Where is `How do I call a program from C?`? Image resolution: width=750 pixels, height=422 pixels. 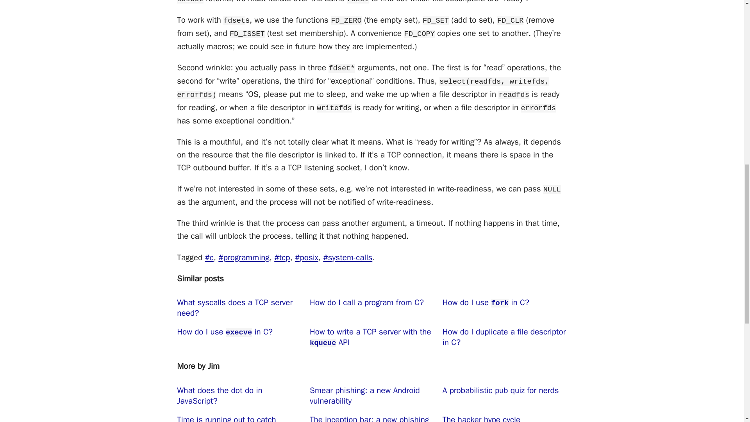 How do I call a program from C? is located at coordinates (372, 308).